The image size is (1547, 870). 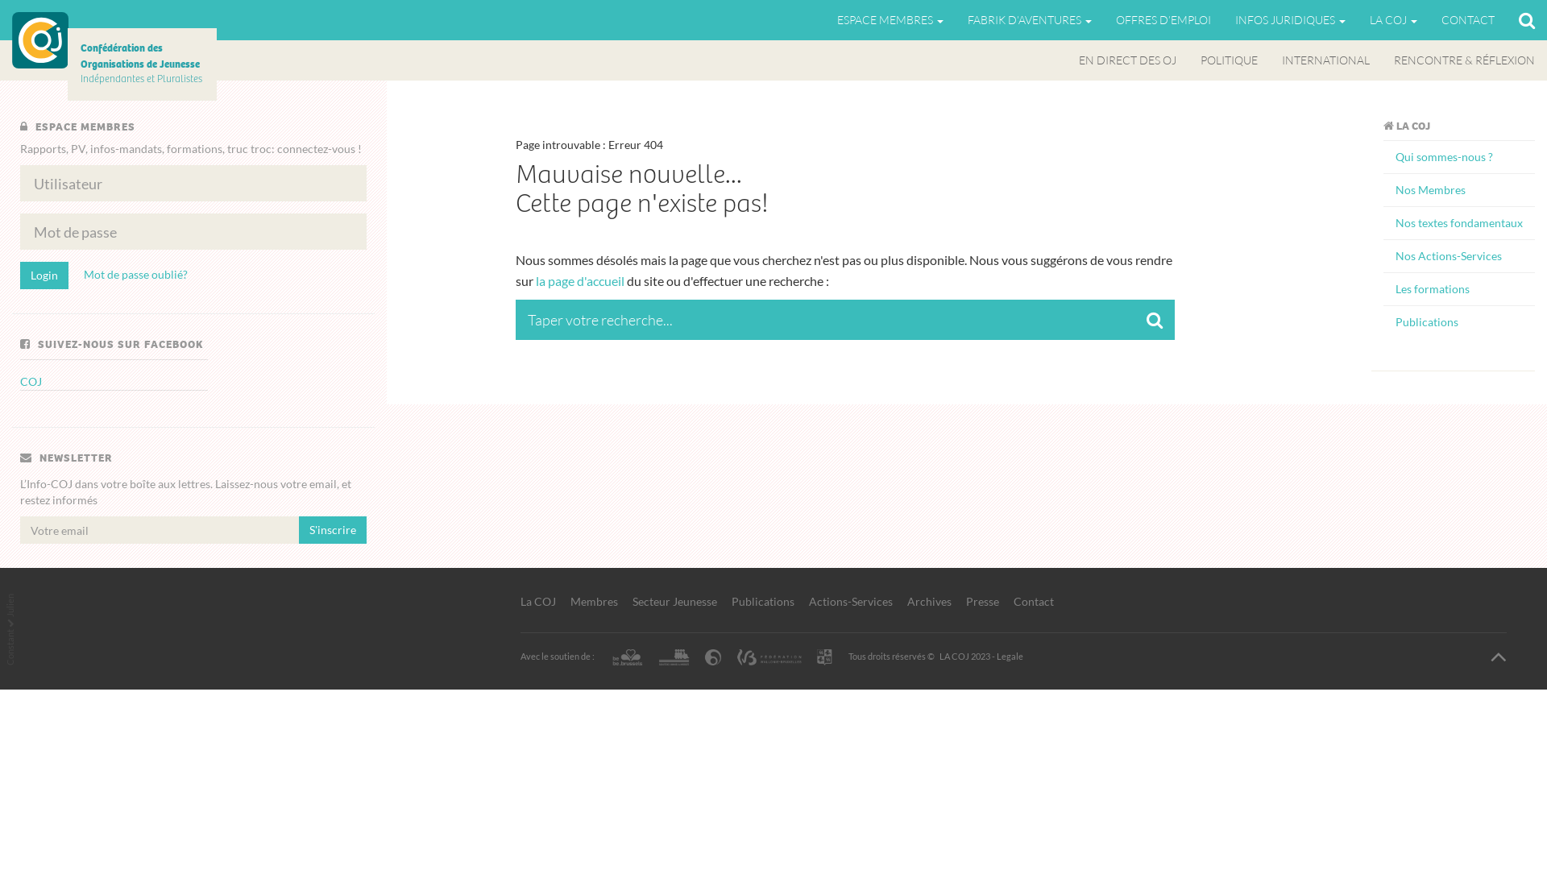 What do you see at coordinates (1459, 322) in the screenshot?
I see `Publications` at bounding box center [1459, 322].